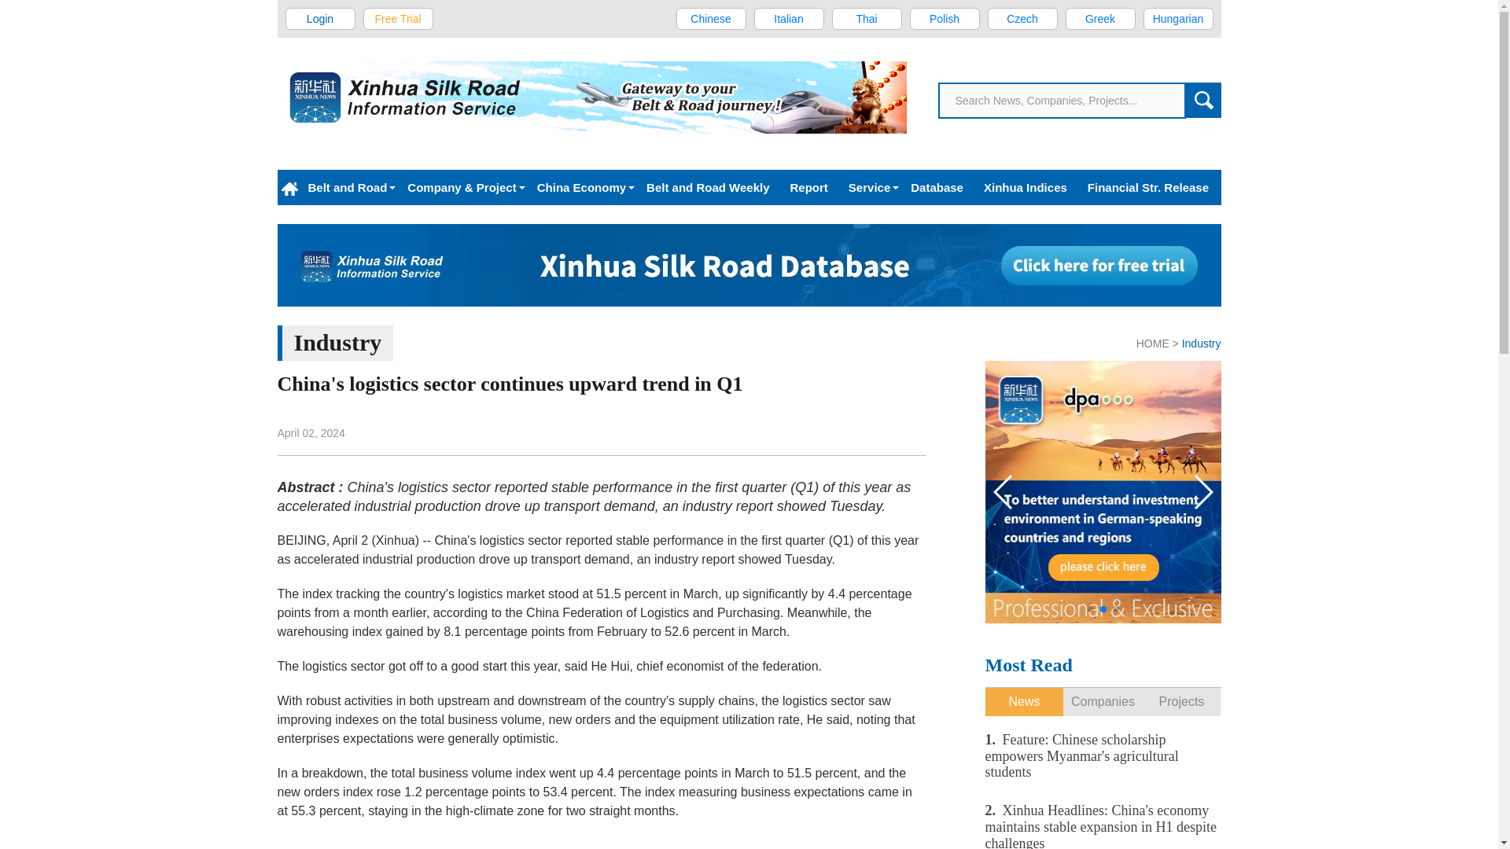  I want to click on Czech, so click(1022, 18).